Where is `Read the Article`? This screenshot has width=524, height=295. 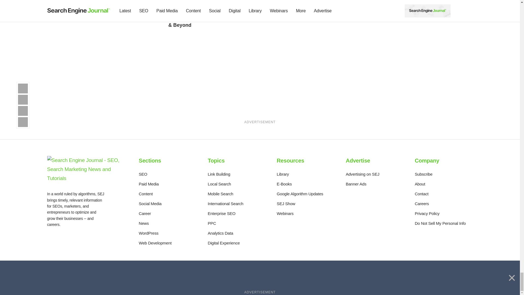
Read the Article is located at coordinates (198, 16).